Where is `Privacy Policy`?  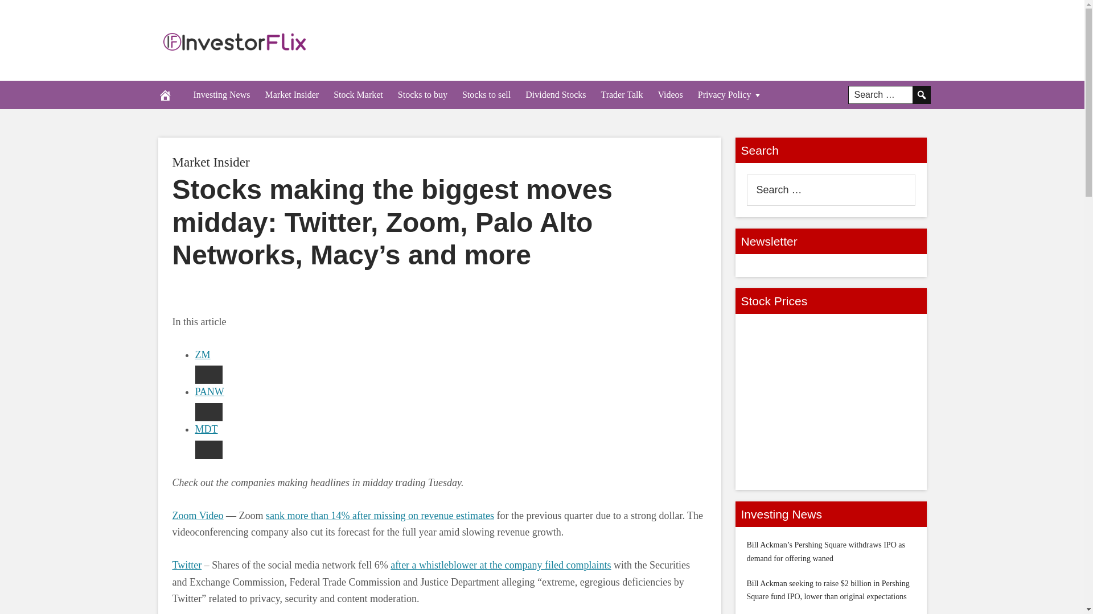
Privacy Policy is located at coordinates (730, 94).